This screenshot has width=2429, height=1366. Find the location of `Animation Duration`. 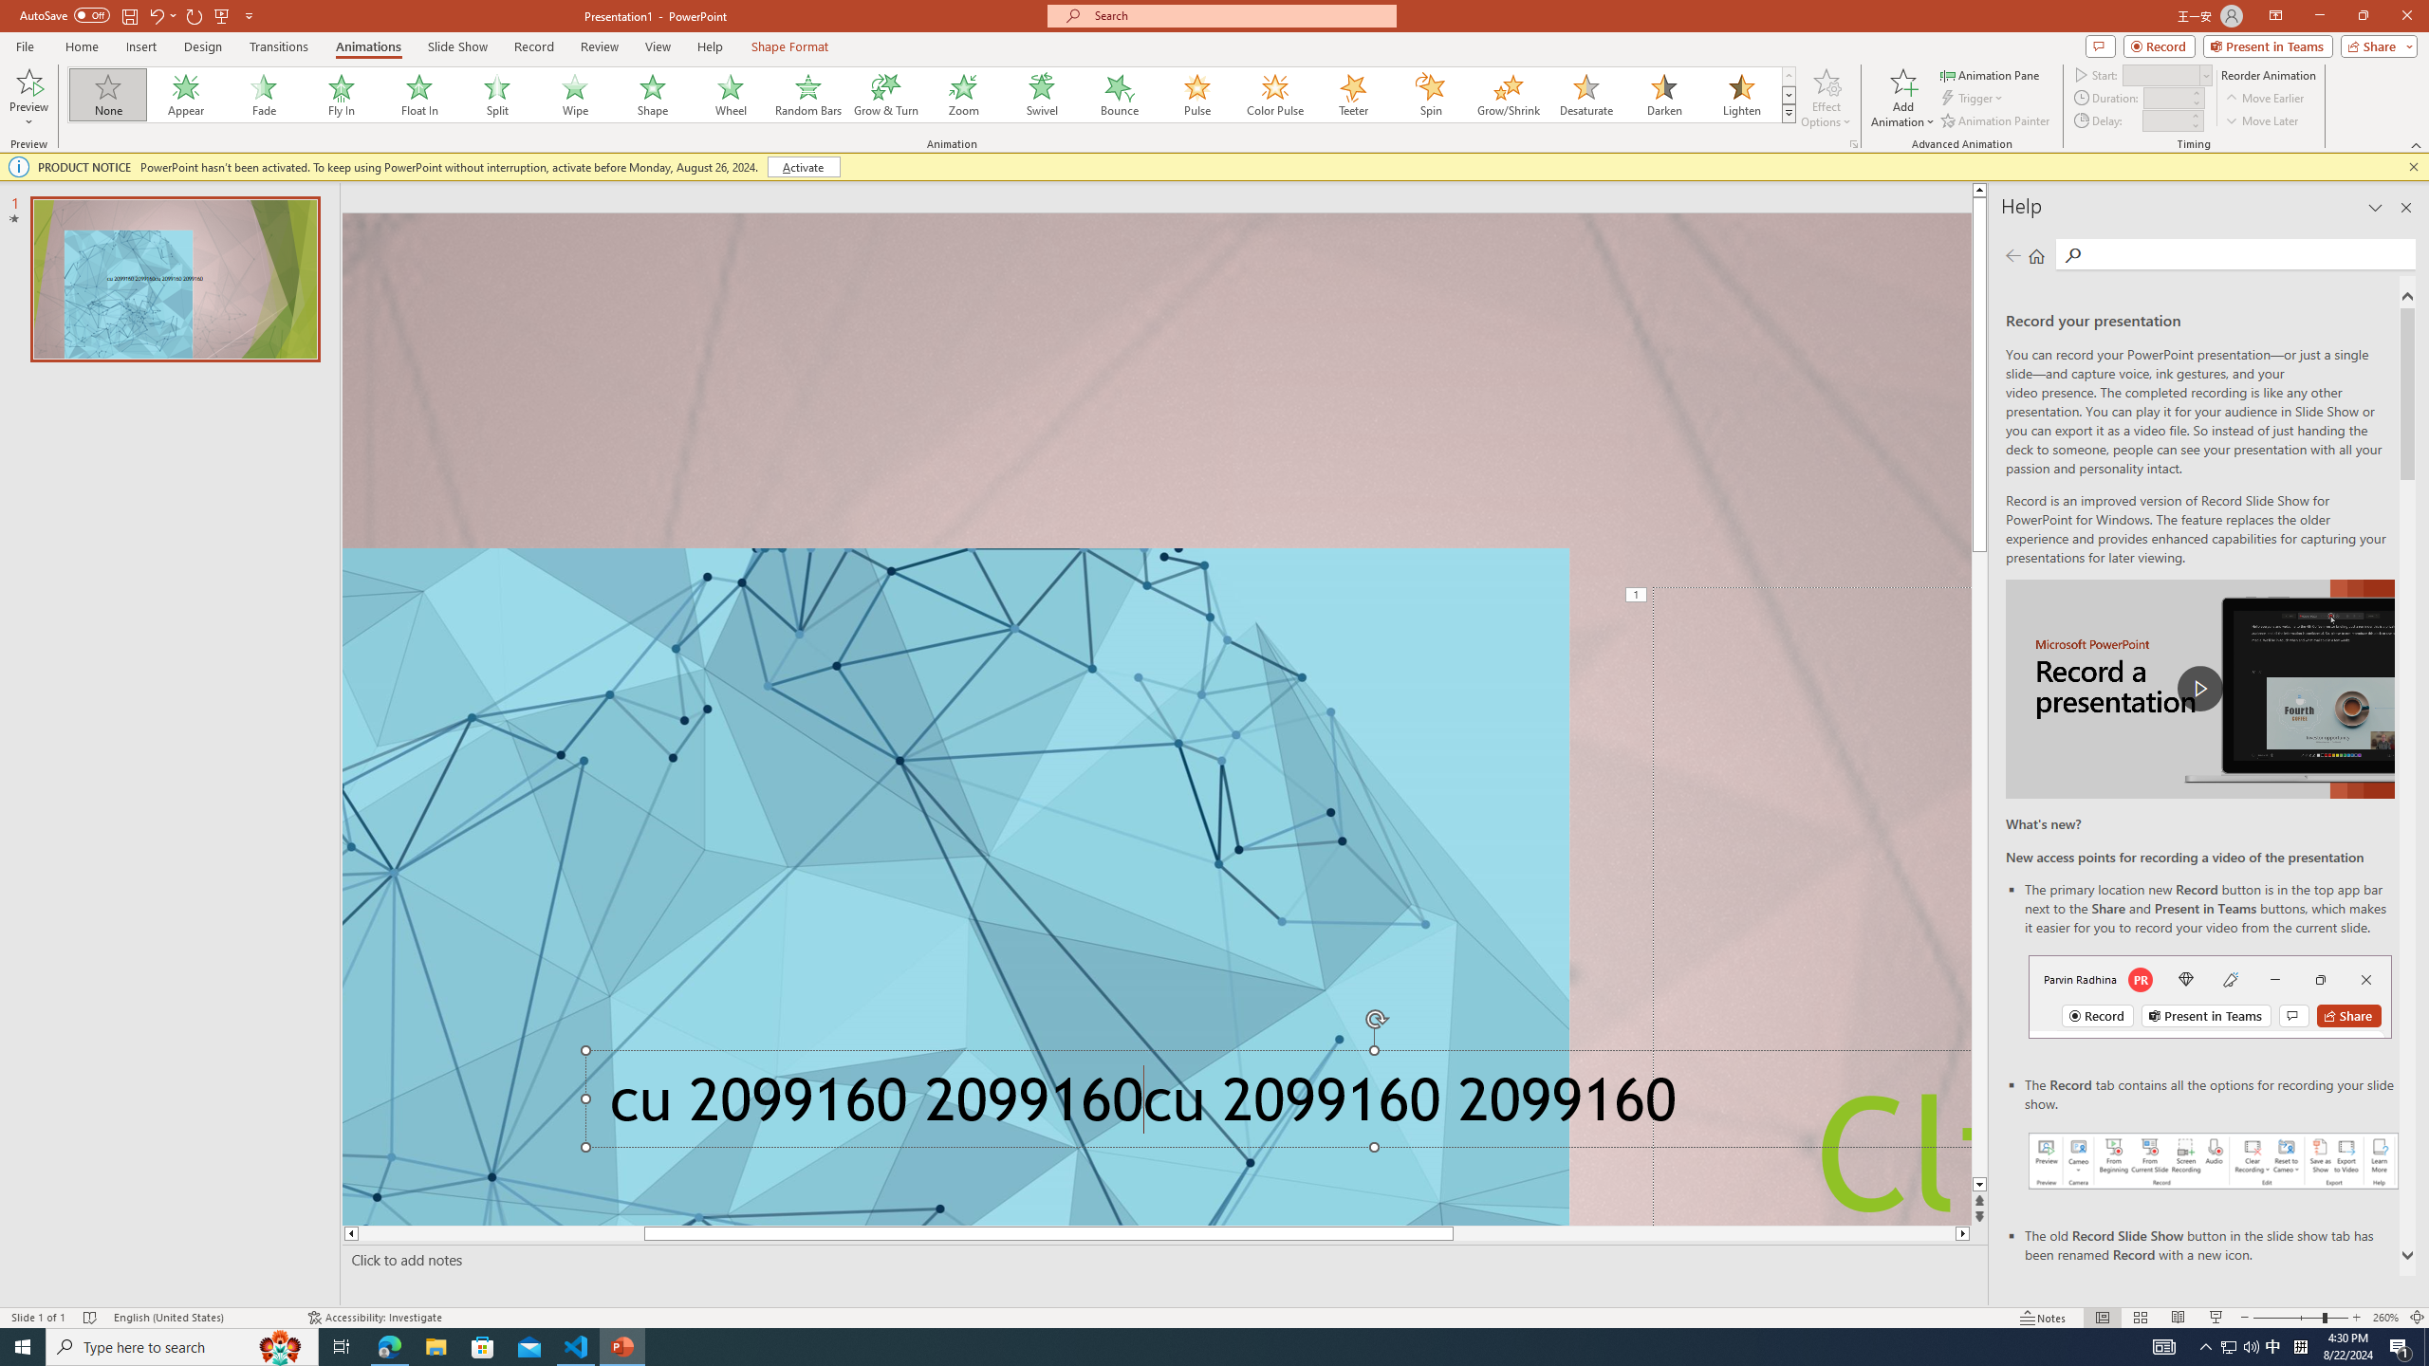

Animation Duration is located at coordinates (2166, 97).